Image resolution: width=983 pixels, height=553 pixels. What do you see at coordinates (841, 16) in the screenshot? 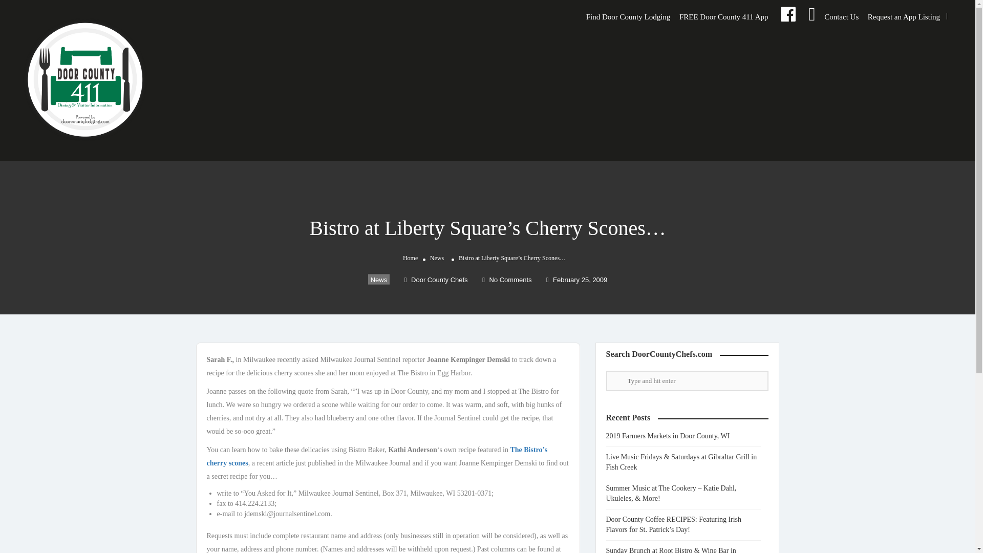
I see `Contact Us` at bounding box center [841, 16].